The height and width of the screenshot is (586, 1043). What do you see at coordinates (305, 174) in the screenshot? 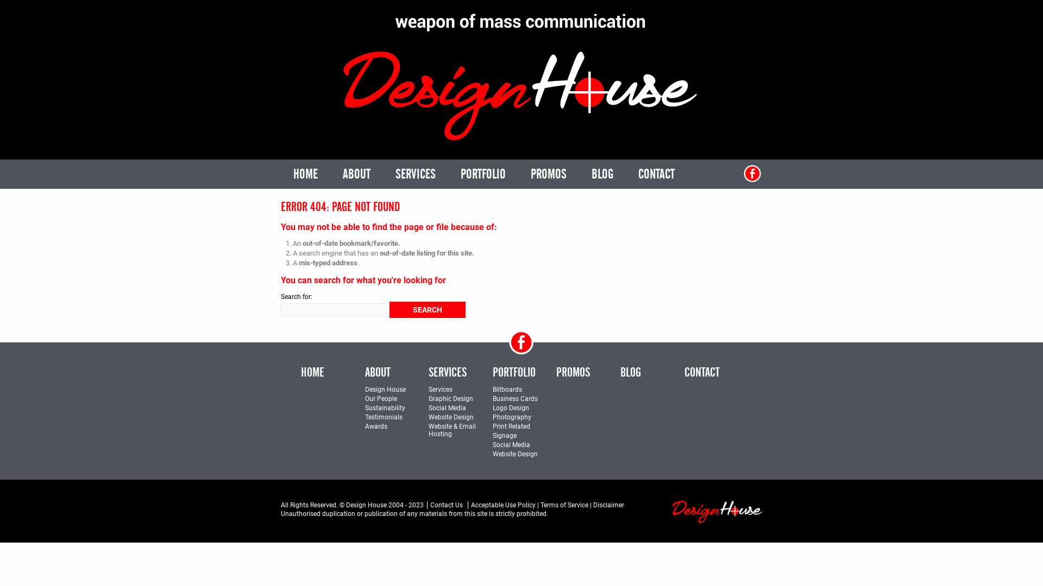
I see `HOME` at bounding box center [305, 174].